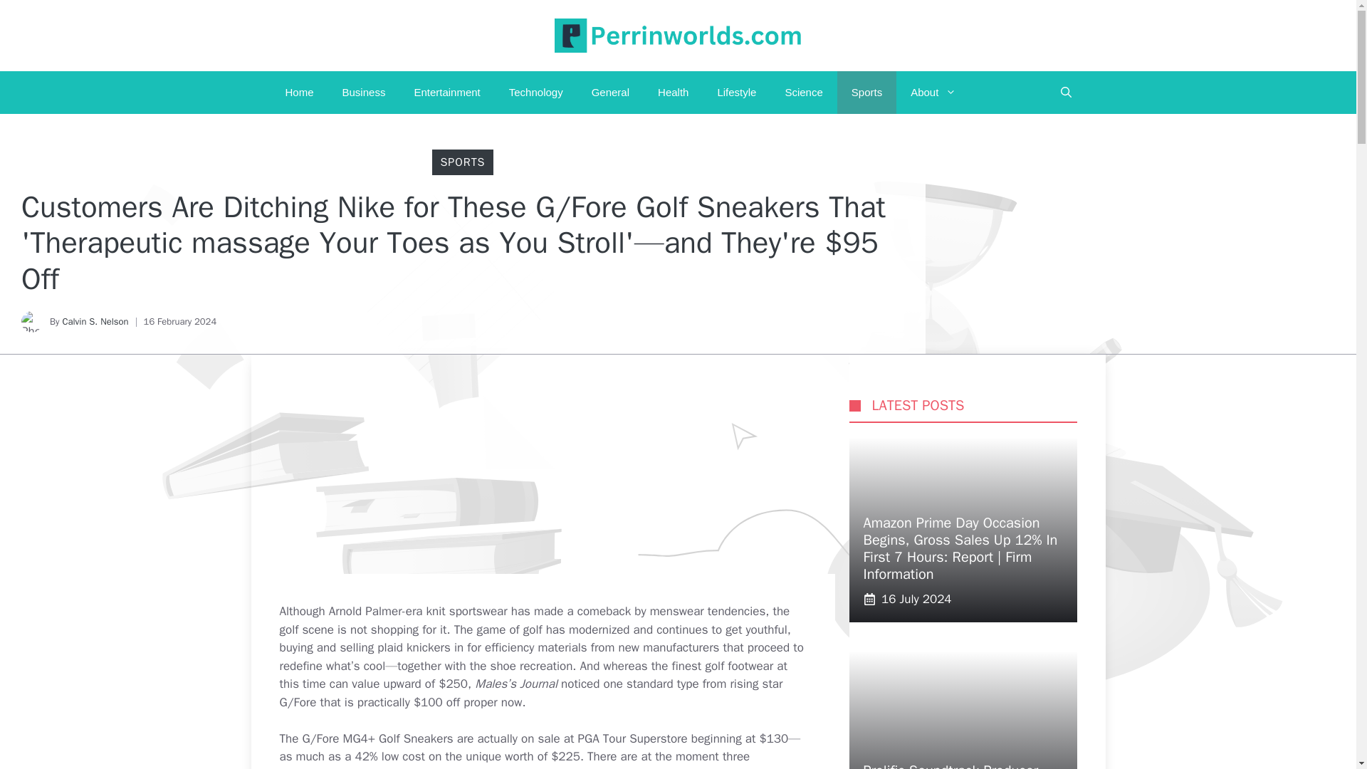  I want to click on Technology, so click(535, 93).